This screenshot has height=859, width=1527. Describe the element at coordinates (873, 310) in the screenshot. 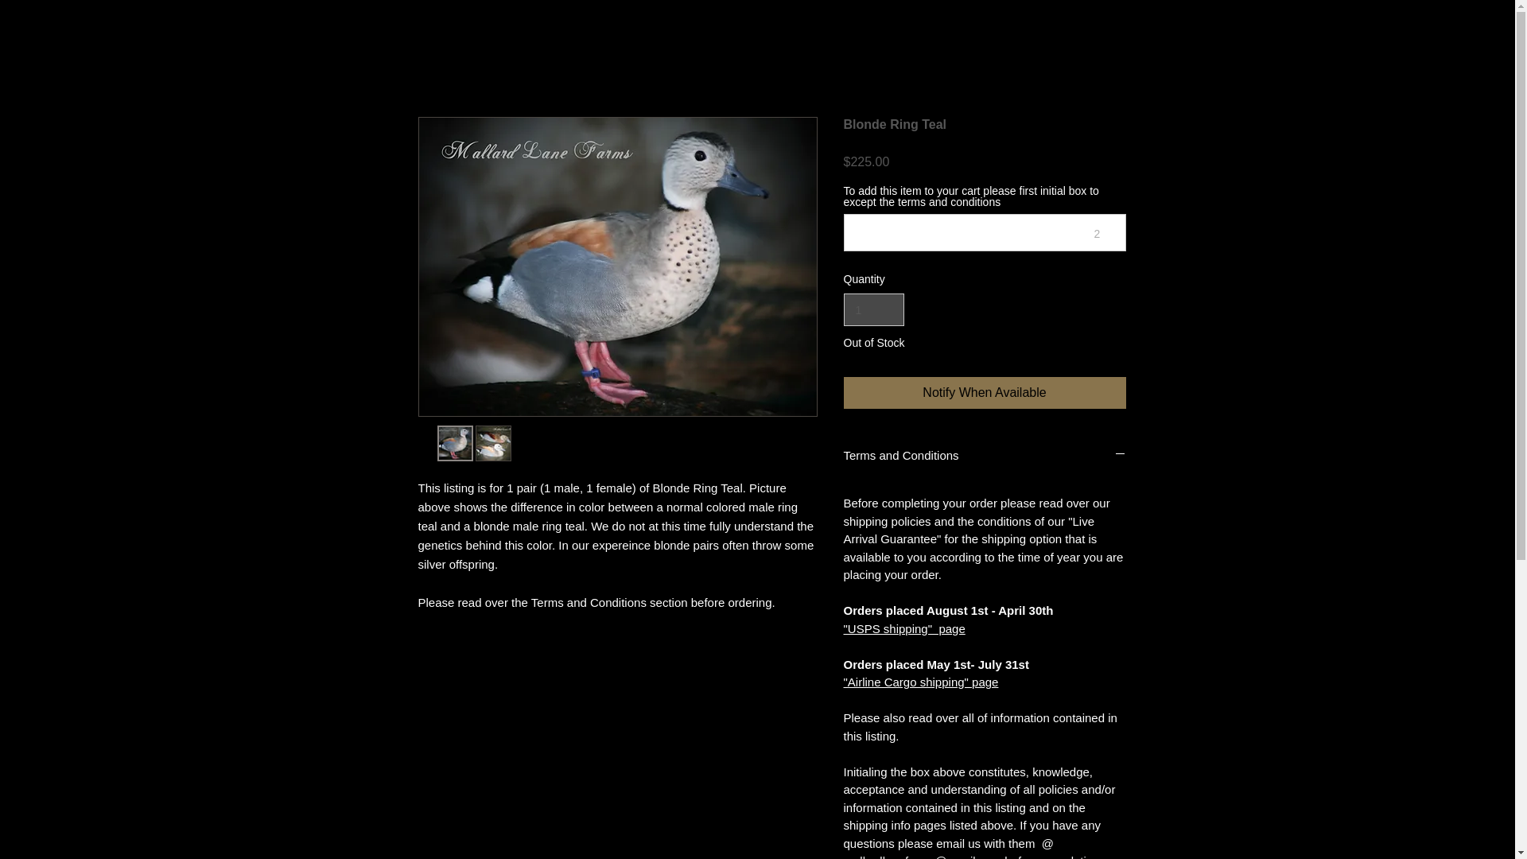

I see `1` at that location.